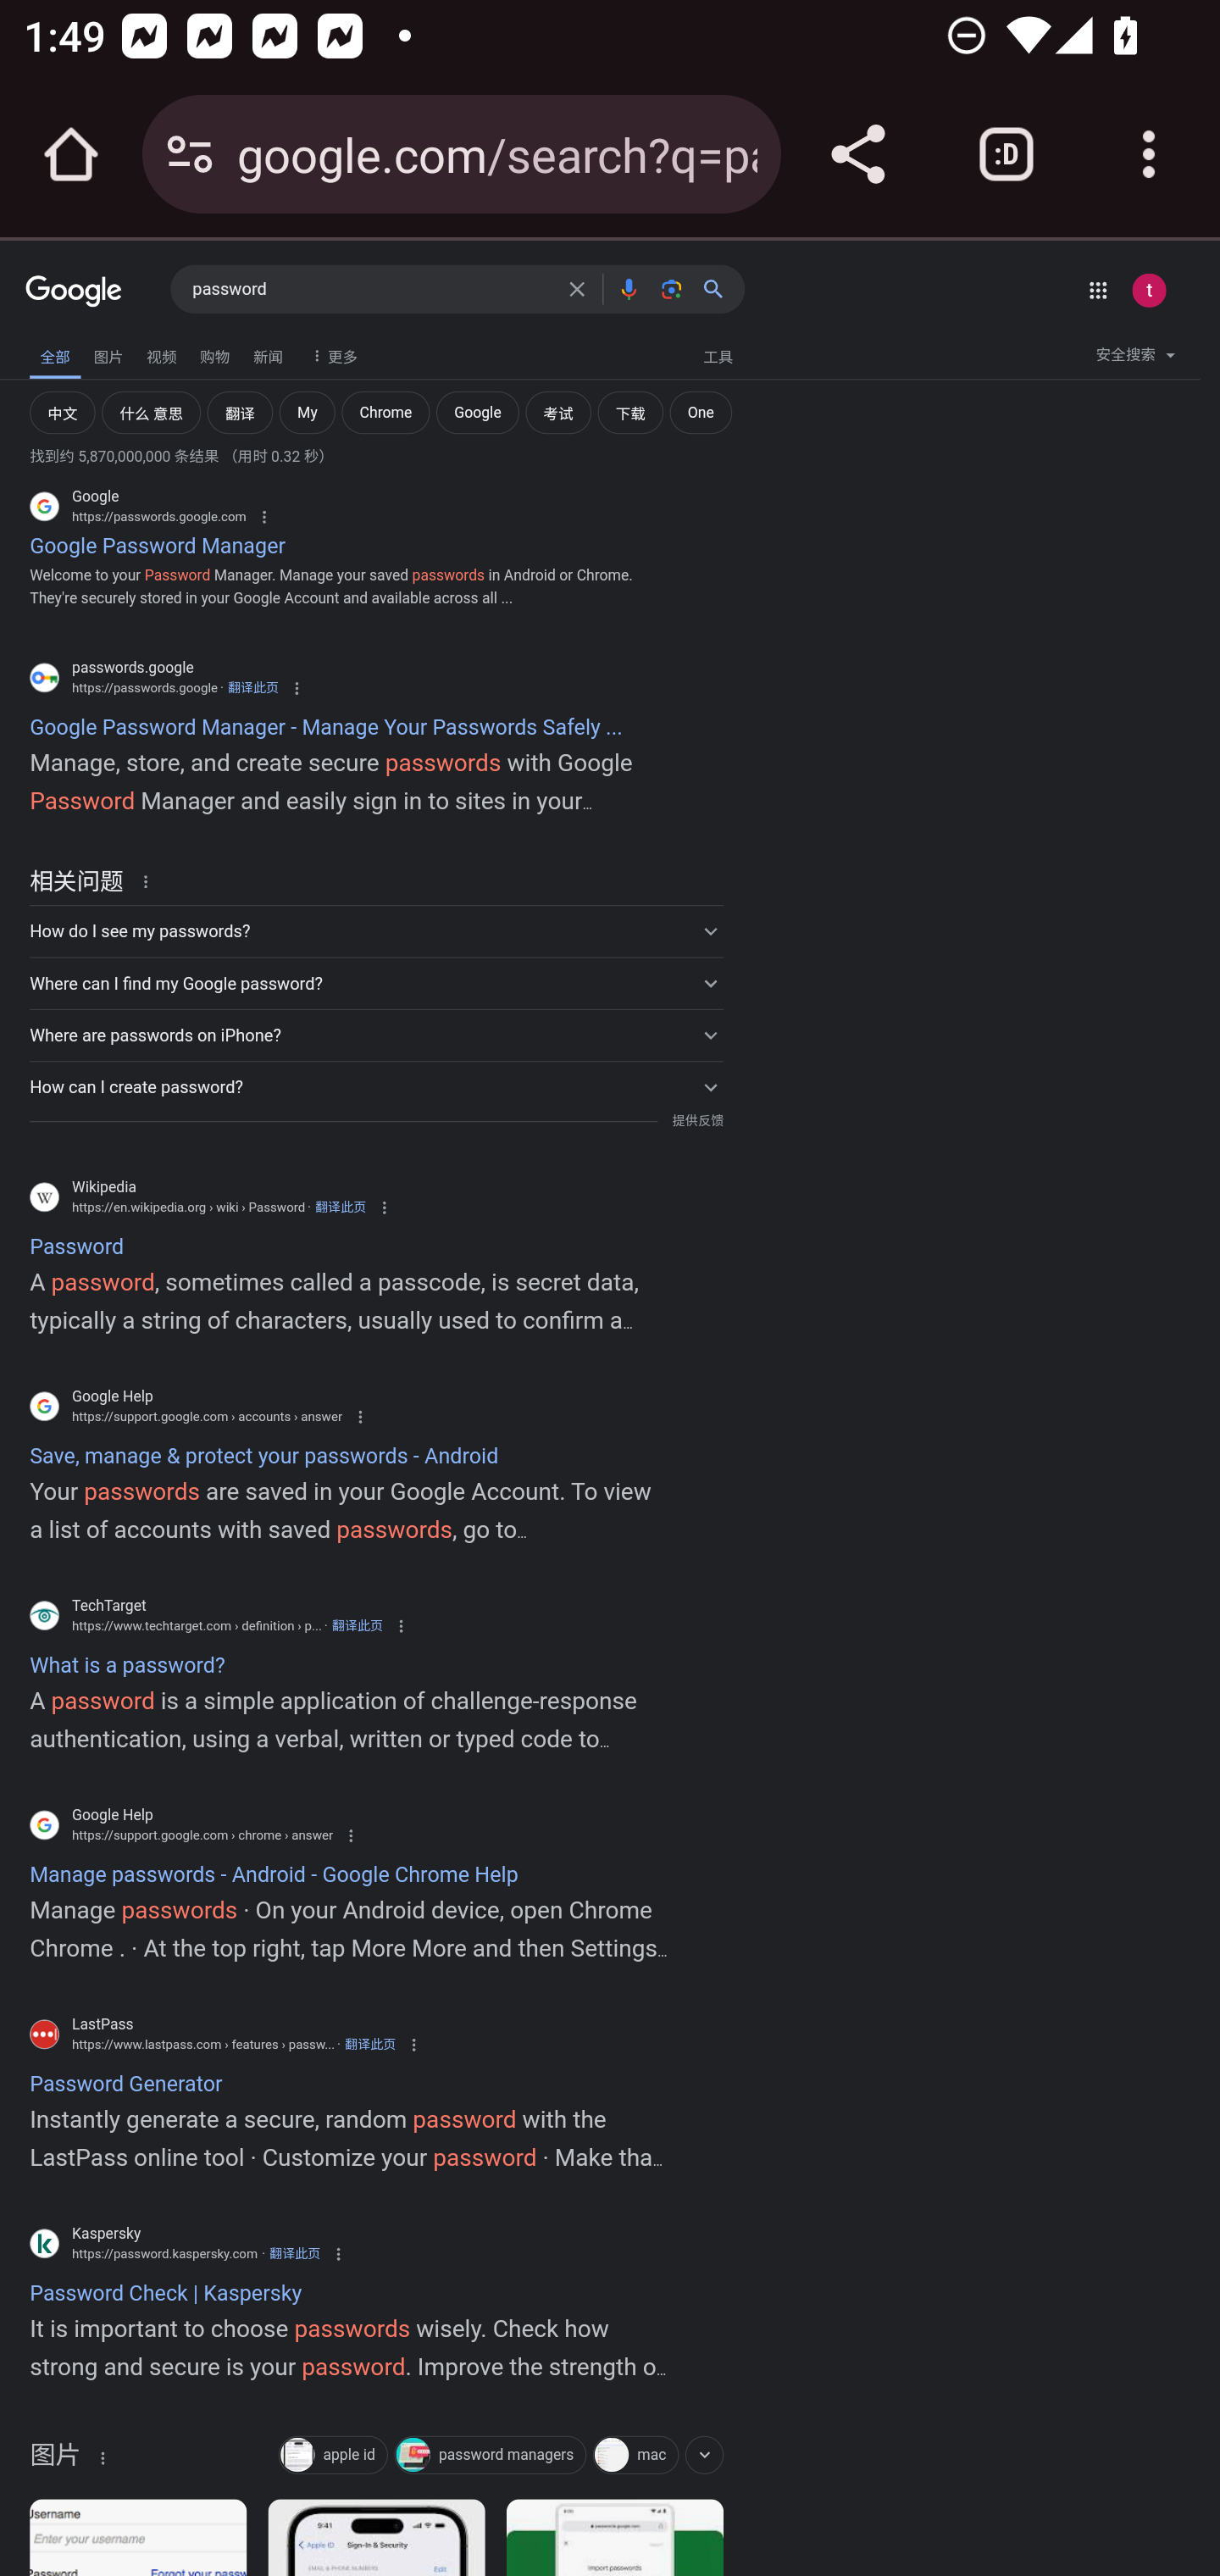  Describe the element at coordinates (138, 2537) in the screenshot. I see `Password - Wikipedia` at that location.